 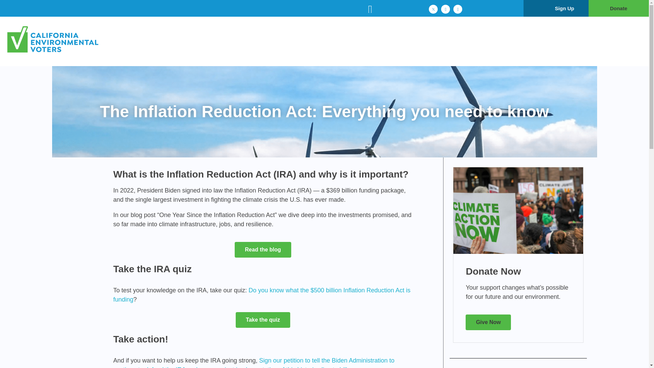 I want to click on Donate, so click(x=619, y=8).